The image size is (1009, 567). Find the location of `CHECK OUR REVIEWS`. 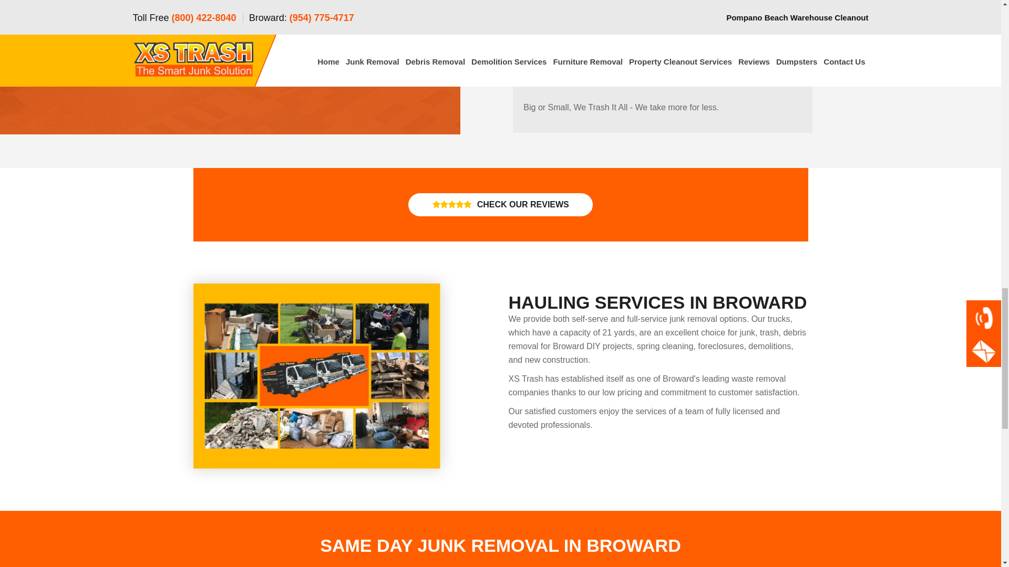

CHECK OUR REVIEWS is located at coordinates (500, 205).